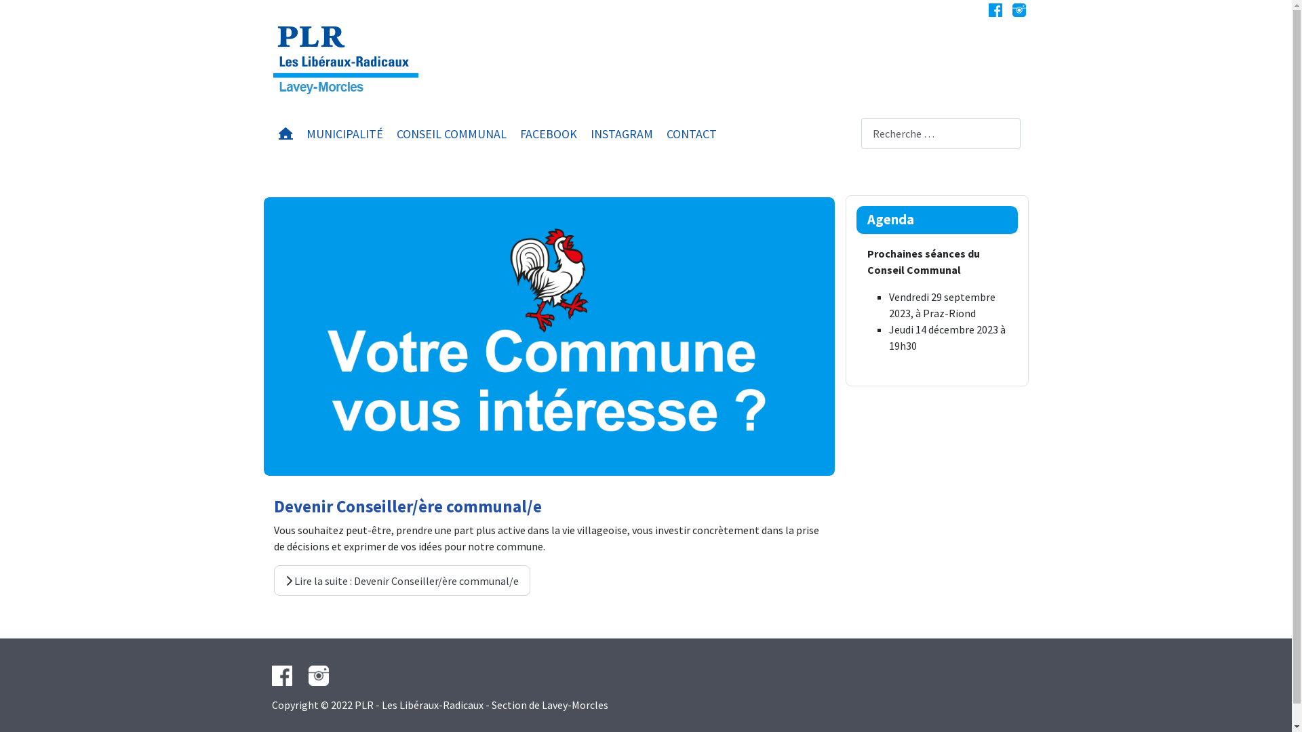 Image resolution: width=1302 pixels, height=732 pixels. What do you see at coordinates (312, 674) in the screenshot?
I see `      ` at bounding box center [312, 674].